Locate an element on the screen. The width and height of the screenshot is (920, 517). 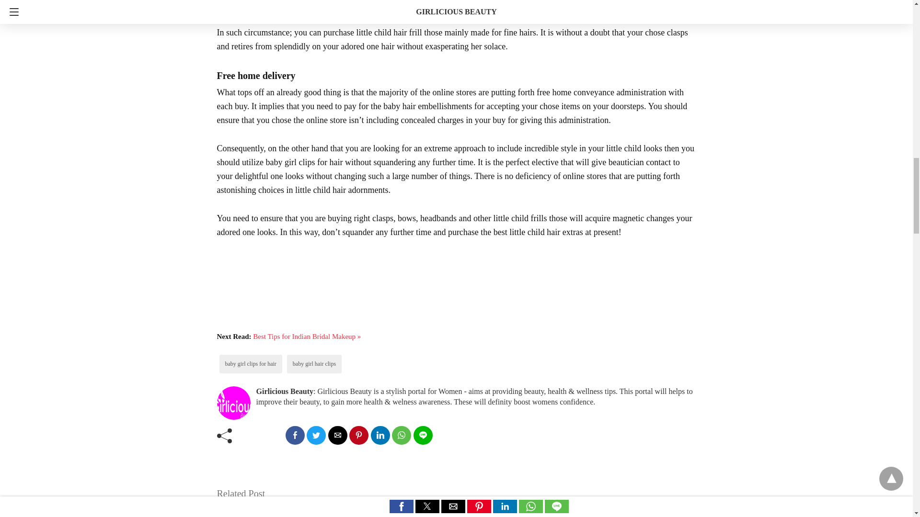
twitter share is located at coordinates (316, 435).